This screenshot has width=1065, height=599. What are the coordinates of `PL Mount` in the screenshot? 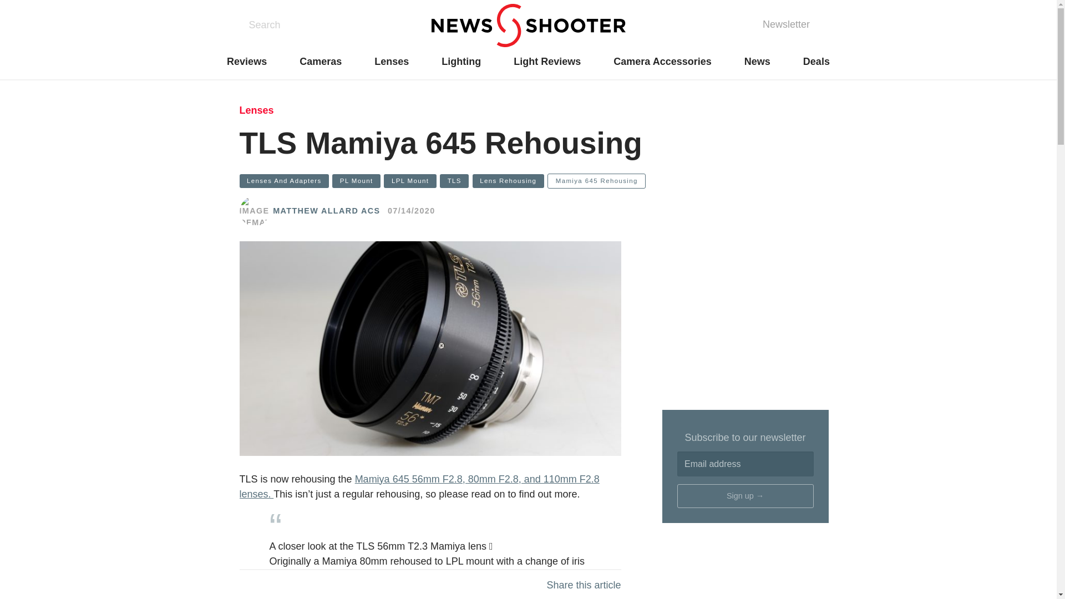 It's located at (356, 181).